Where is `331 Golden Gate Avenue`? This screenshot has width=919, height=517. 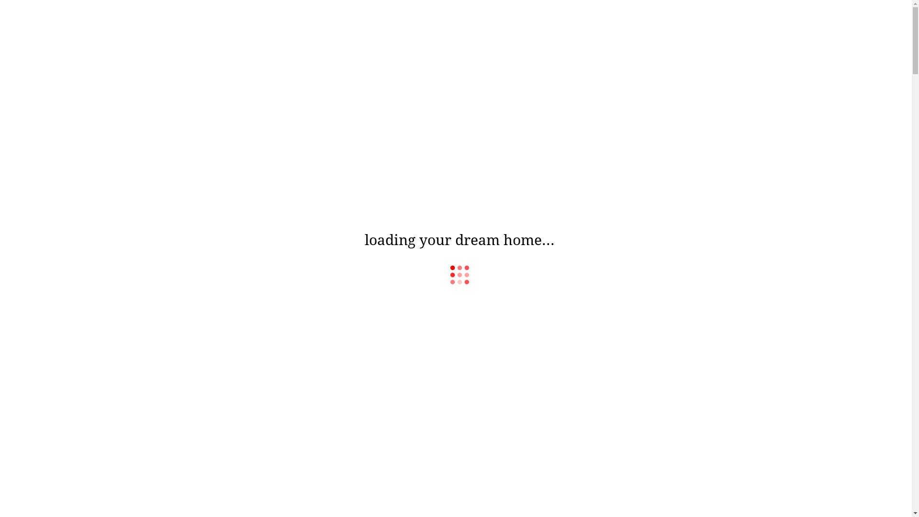 331 Golden Gate Avenue is located at coordinates (140, 24).